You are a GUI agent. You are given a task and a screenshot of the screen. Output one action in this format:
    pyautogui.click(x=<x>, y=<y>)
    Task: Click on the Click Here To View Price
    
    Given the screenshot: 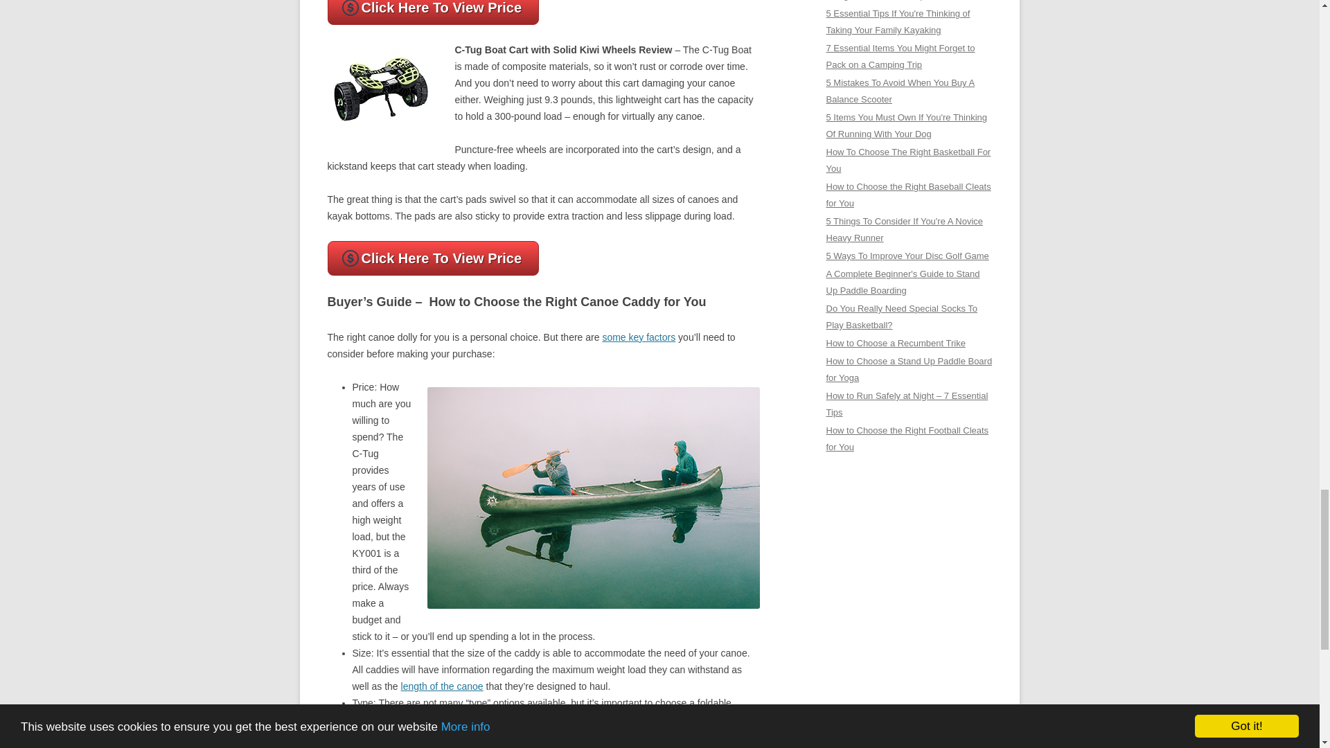 What is the action you would take?
    pyautogui.click(x=432, y=258)
    